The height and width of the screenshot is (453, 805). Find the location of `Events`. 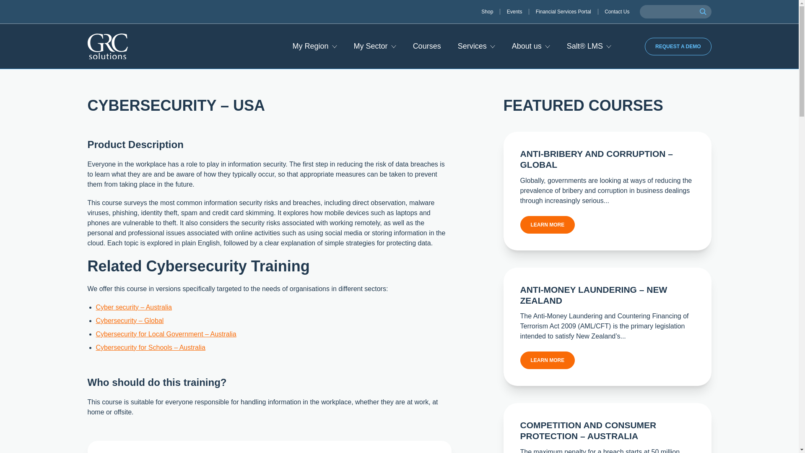

Events is located at coordinates (518, 11).